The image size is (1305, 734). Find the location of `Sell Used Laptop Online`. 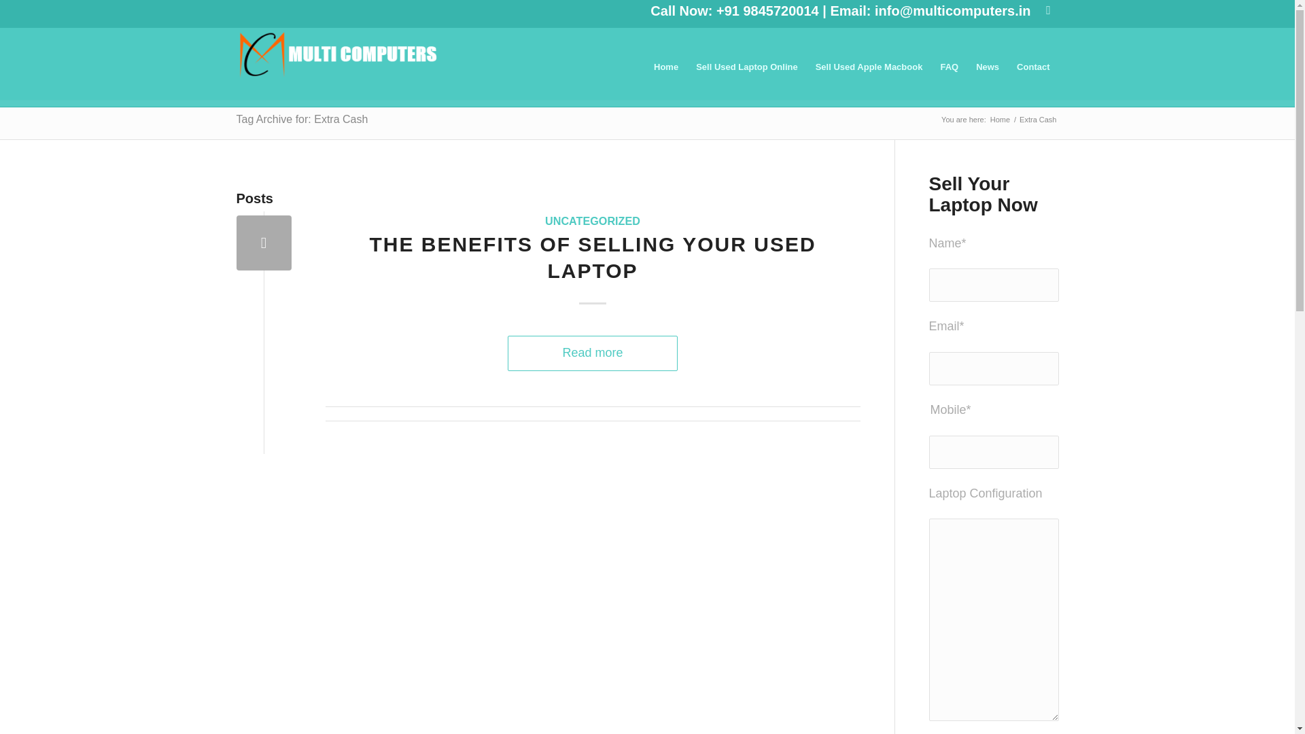

Sell Used Laptop Online is located at coordinates (746, 67).